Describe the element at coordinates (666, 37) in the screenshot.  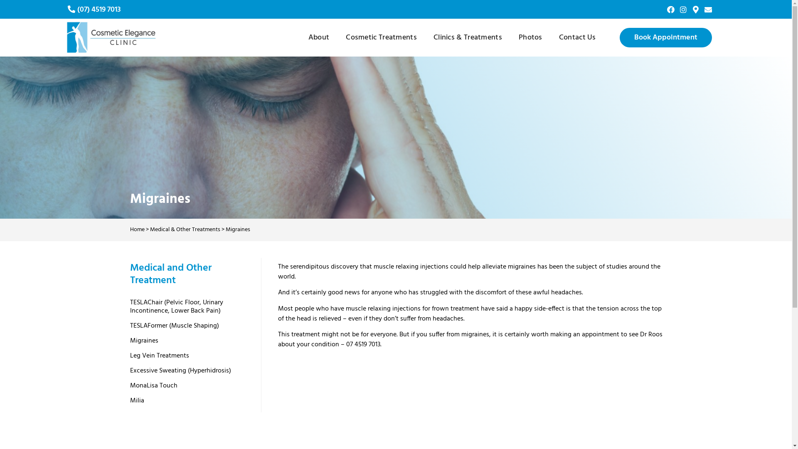
I see `Book Appointment` at that location.